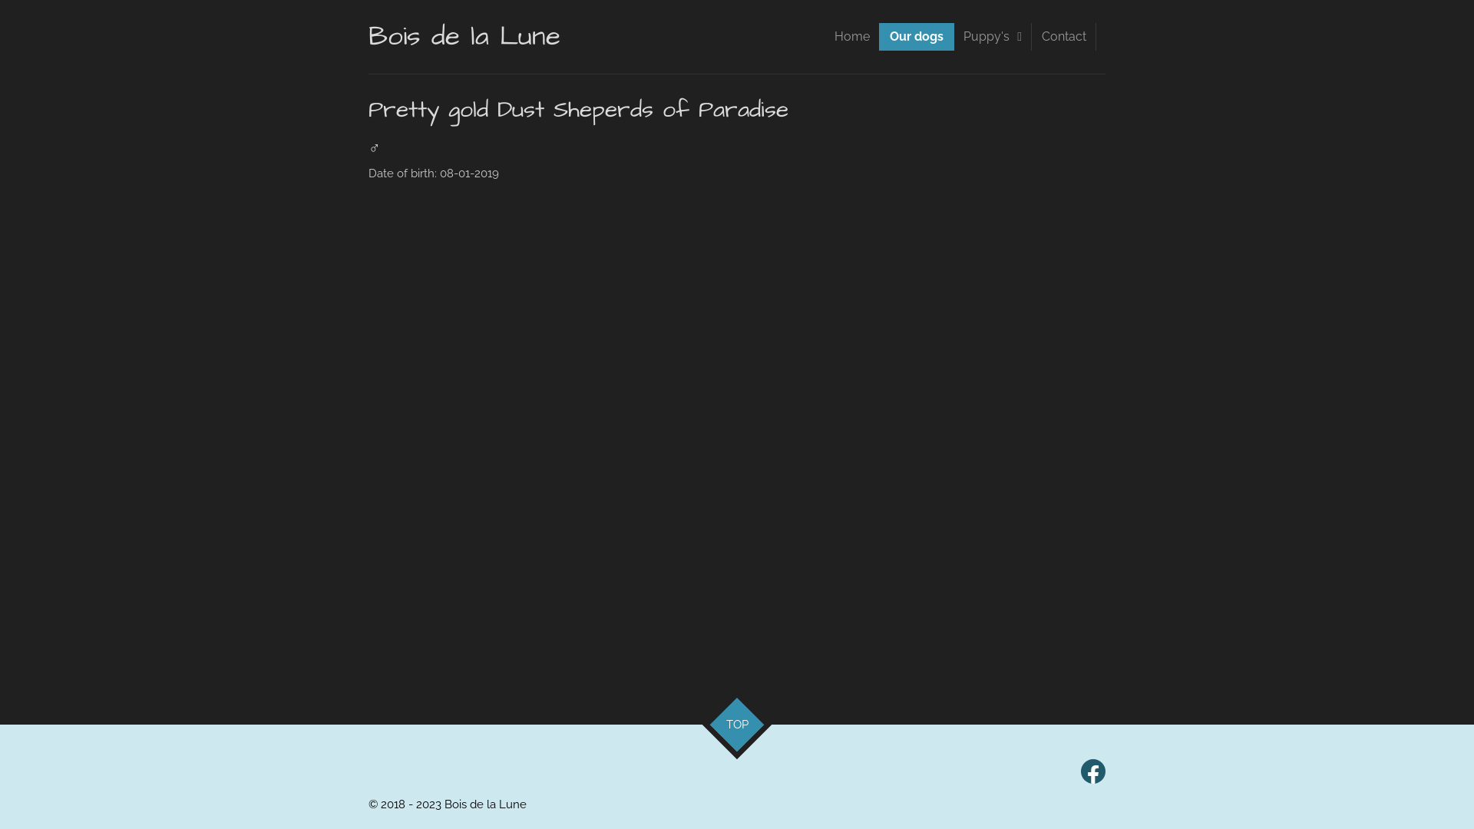 This screenshot has height=829, width=1474. Describe the element at coordinates (917, 37) in the screenshot. I see `Our dogs` at that location.